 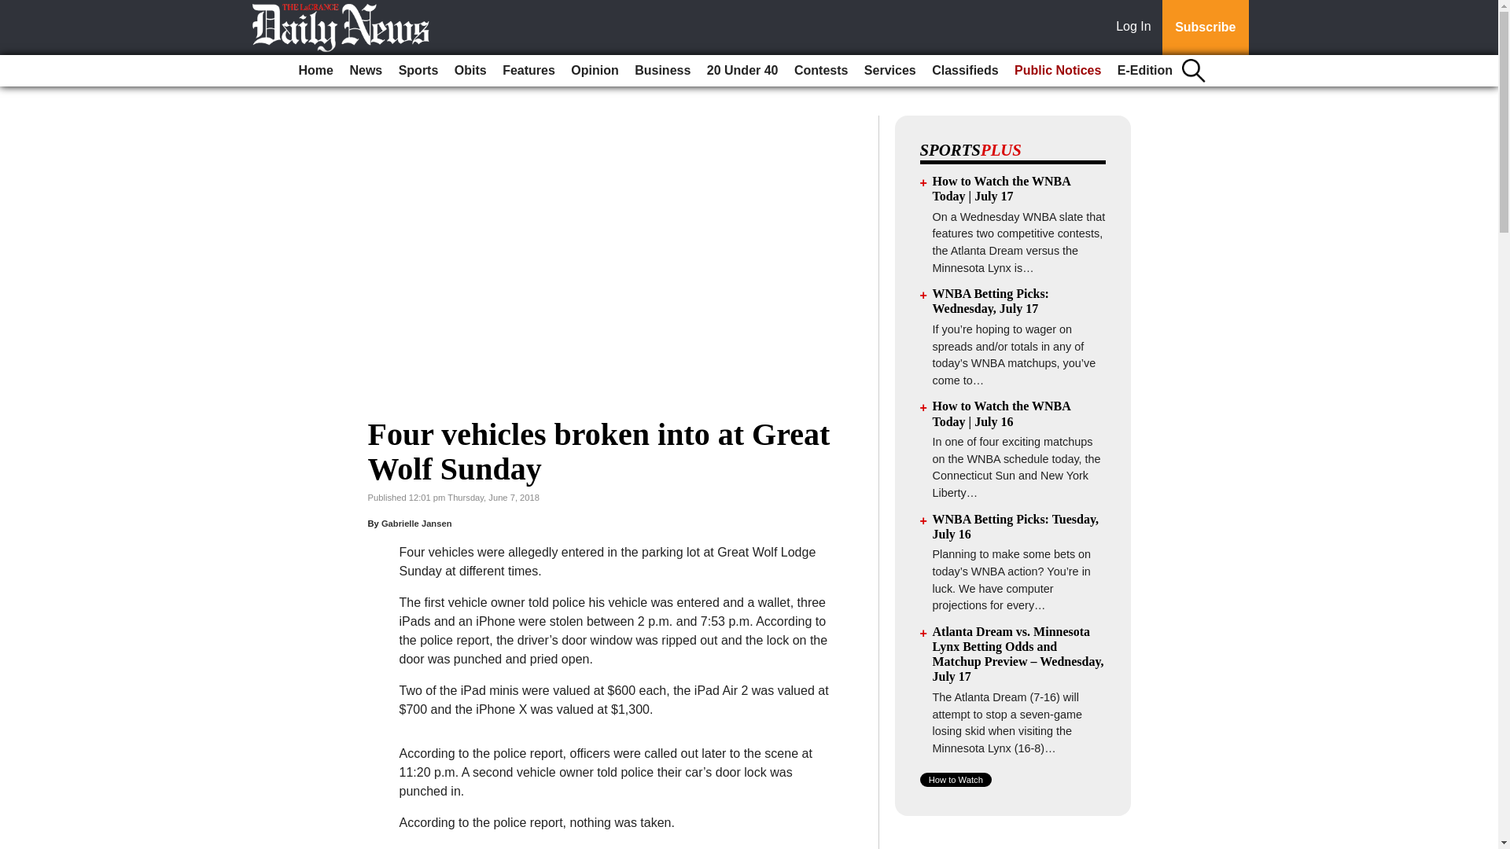 I want to click on Log In, so click(x=1136, y=28).